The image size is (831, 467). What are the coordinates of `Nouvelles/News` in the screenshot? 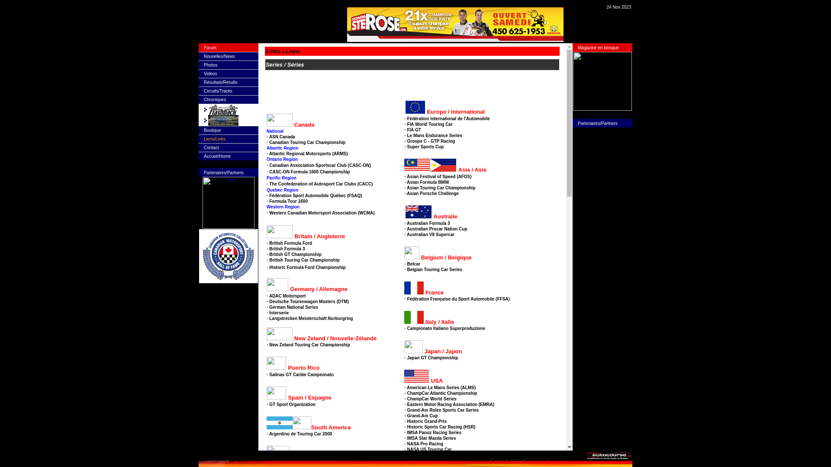 It's located at (219, 56).